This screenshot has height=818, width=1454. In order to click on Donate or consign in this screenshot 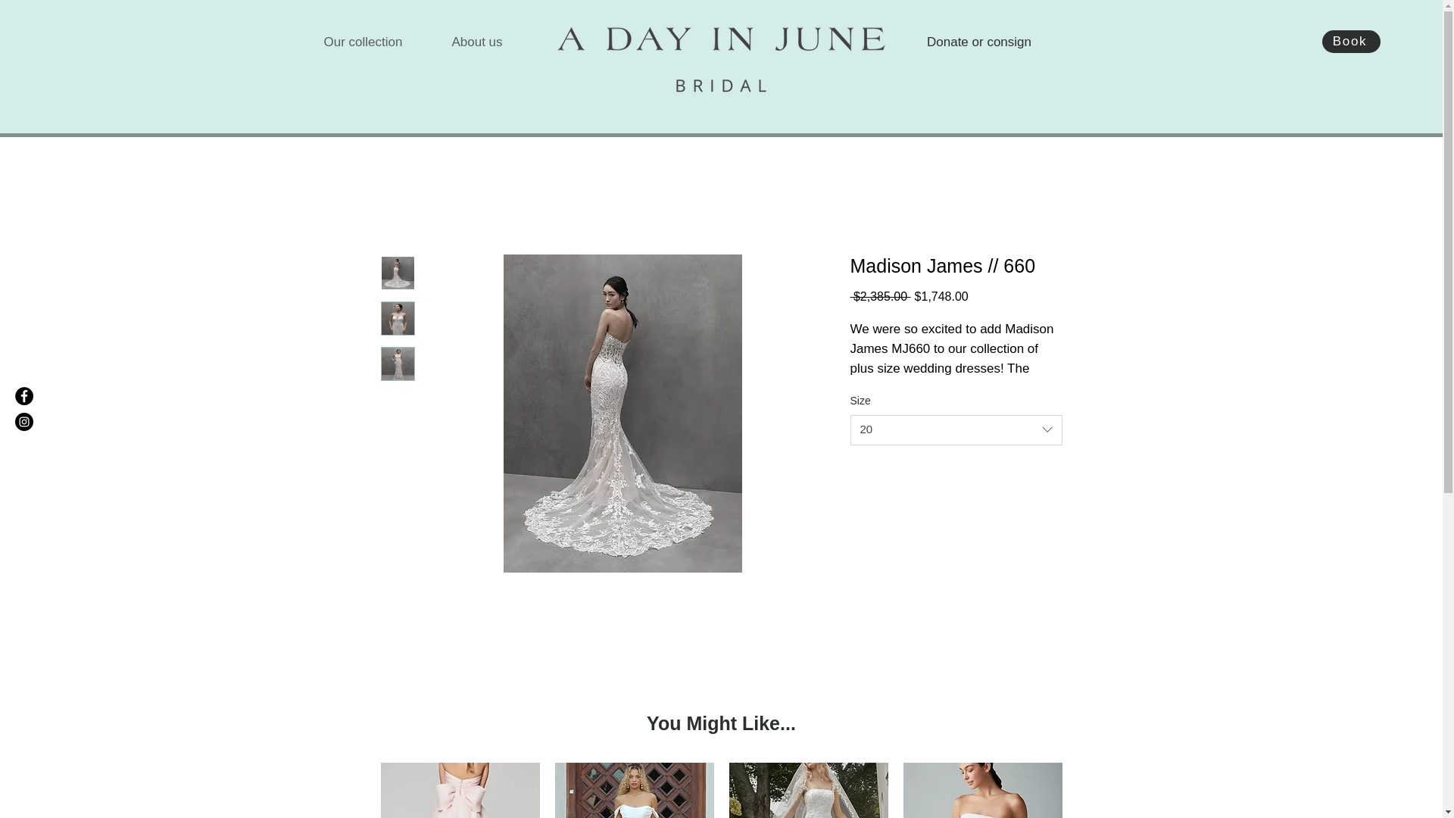, I will do `click(978, 42)`.